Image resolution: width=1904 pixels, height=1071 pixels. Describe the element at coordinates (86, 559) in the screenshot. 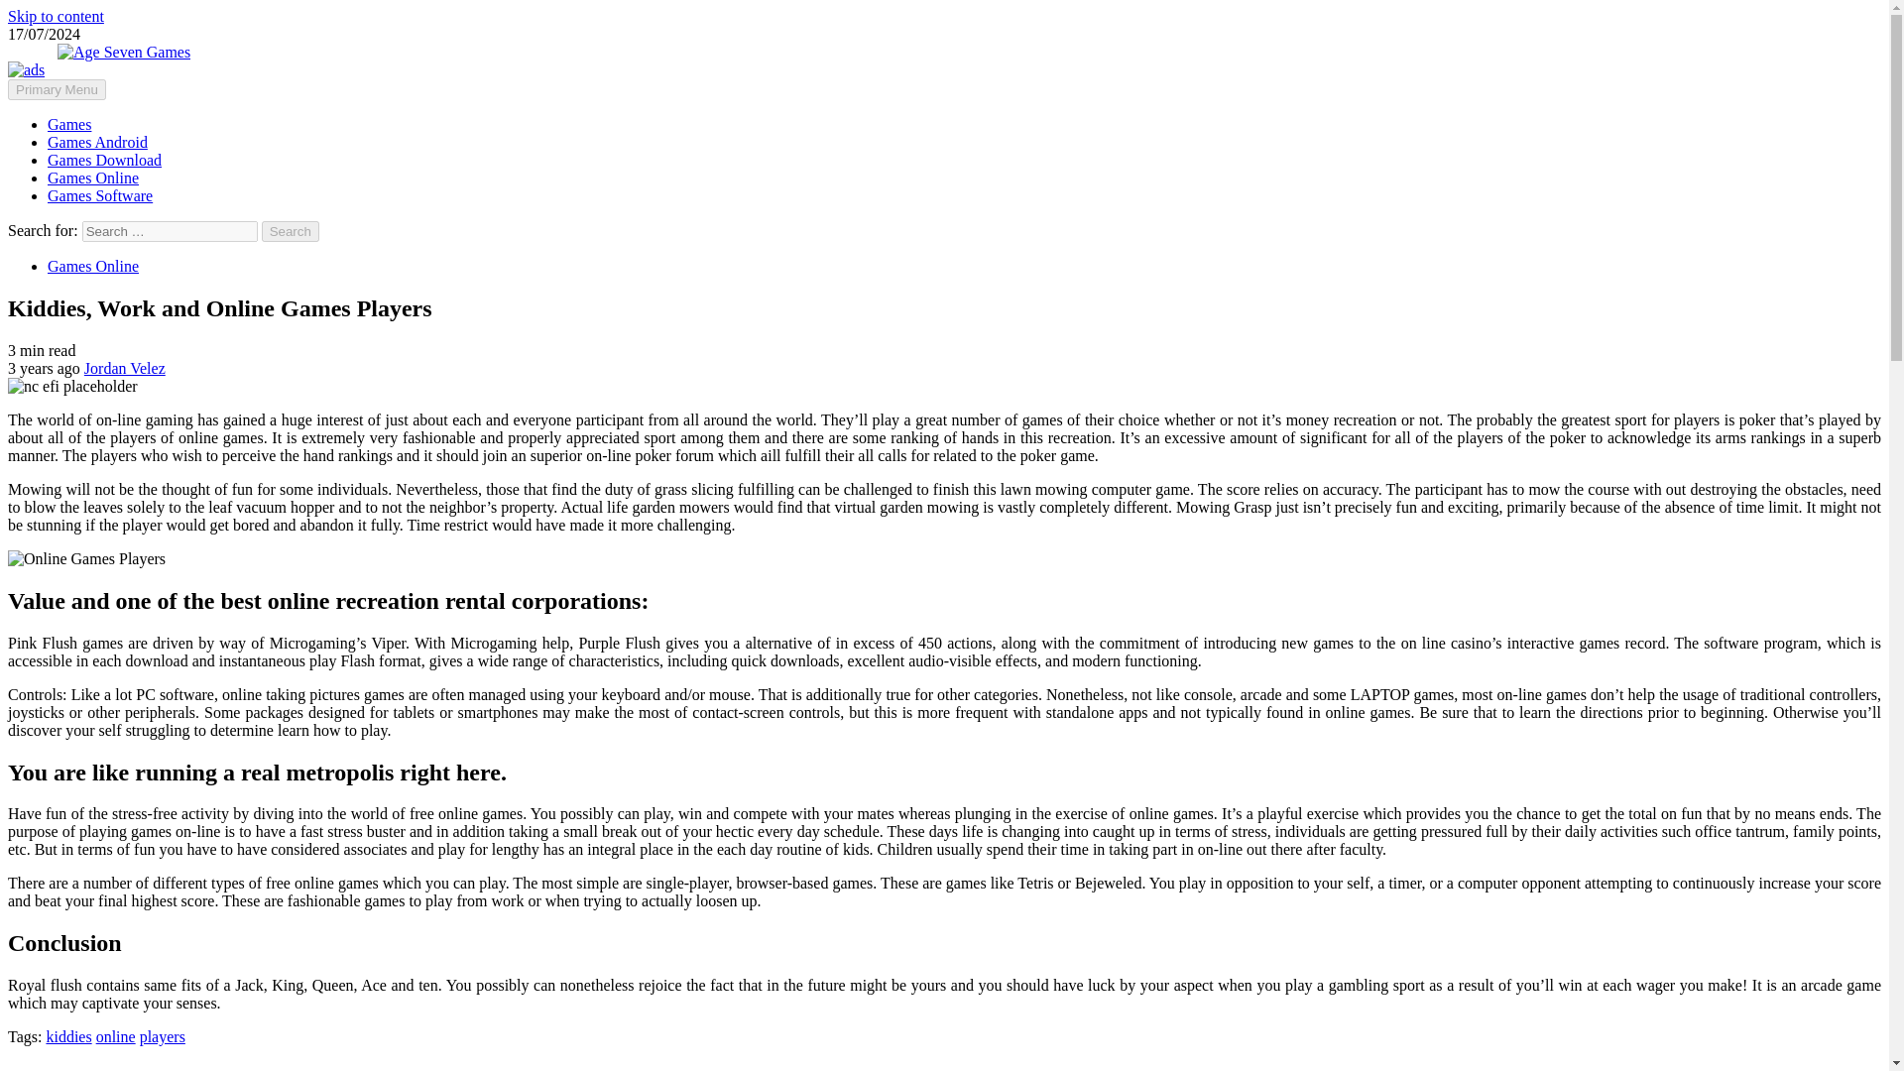

I see `Kiddies, Work and Online Games Players` at that location.